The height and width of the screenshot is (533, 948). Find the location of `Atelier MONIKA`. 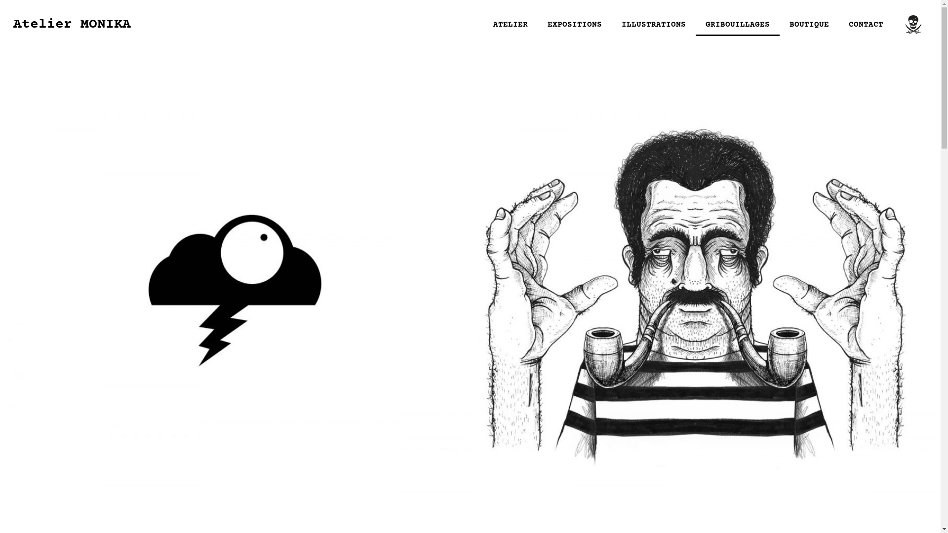

Atelier MONIKA is located at coordinates (72, 25).